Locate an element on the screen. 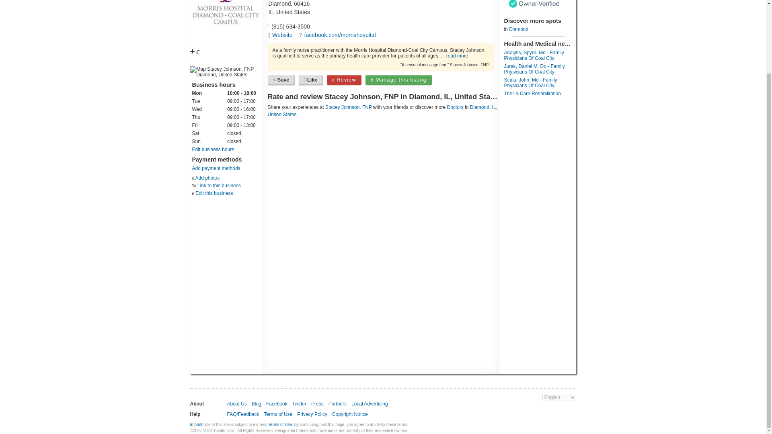 Image resolution: width=772 pixels, height=434 pixels. Terms of Use is located at coordinates (278, 414).